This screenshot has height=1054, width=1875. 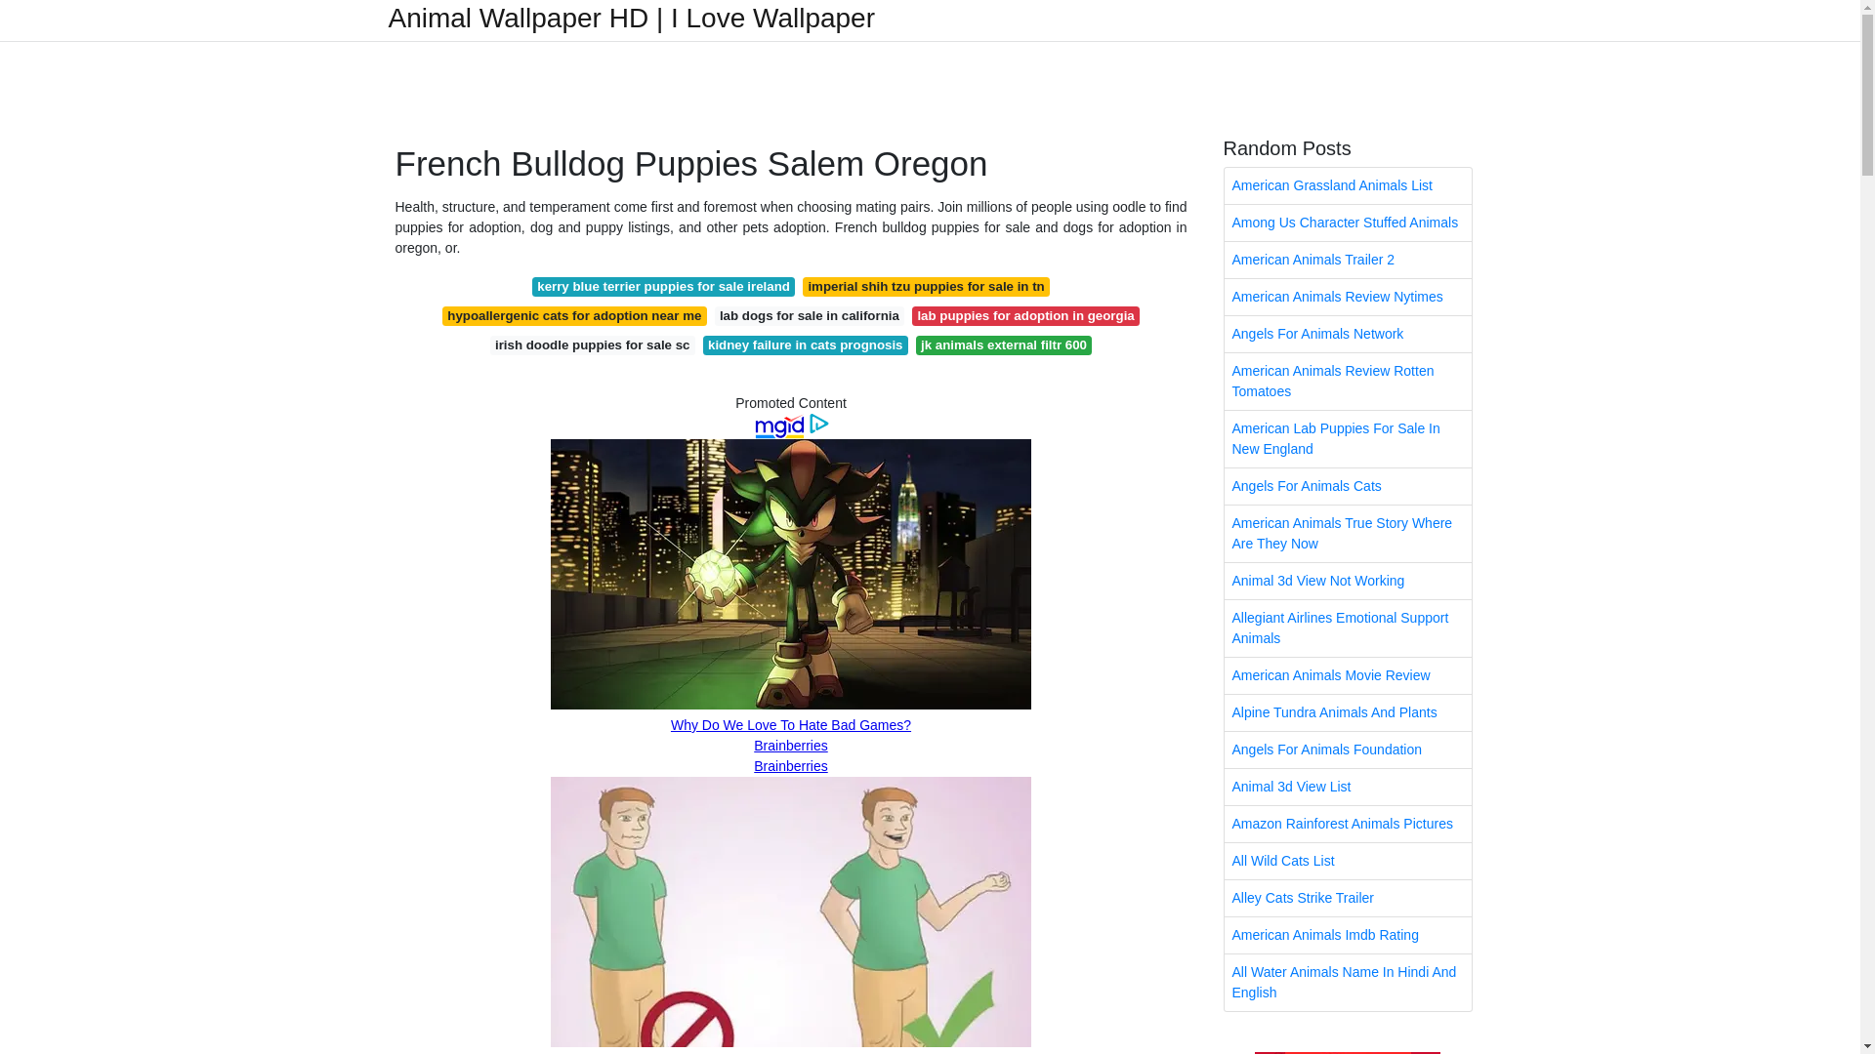 What do you see at coordinates (926, 287) in the screenshot?
I see `imperial shih tzu puppies for sale in tn` at bounding box center [926, 287].